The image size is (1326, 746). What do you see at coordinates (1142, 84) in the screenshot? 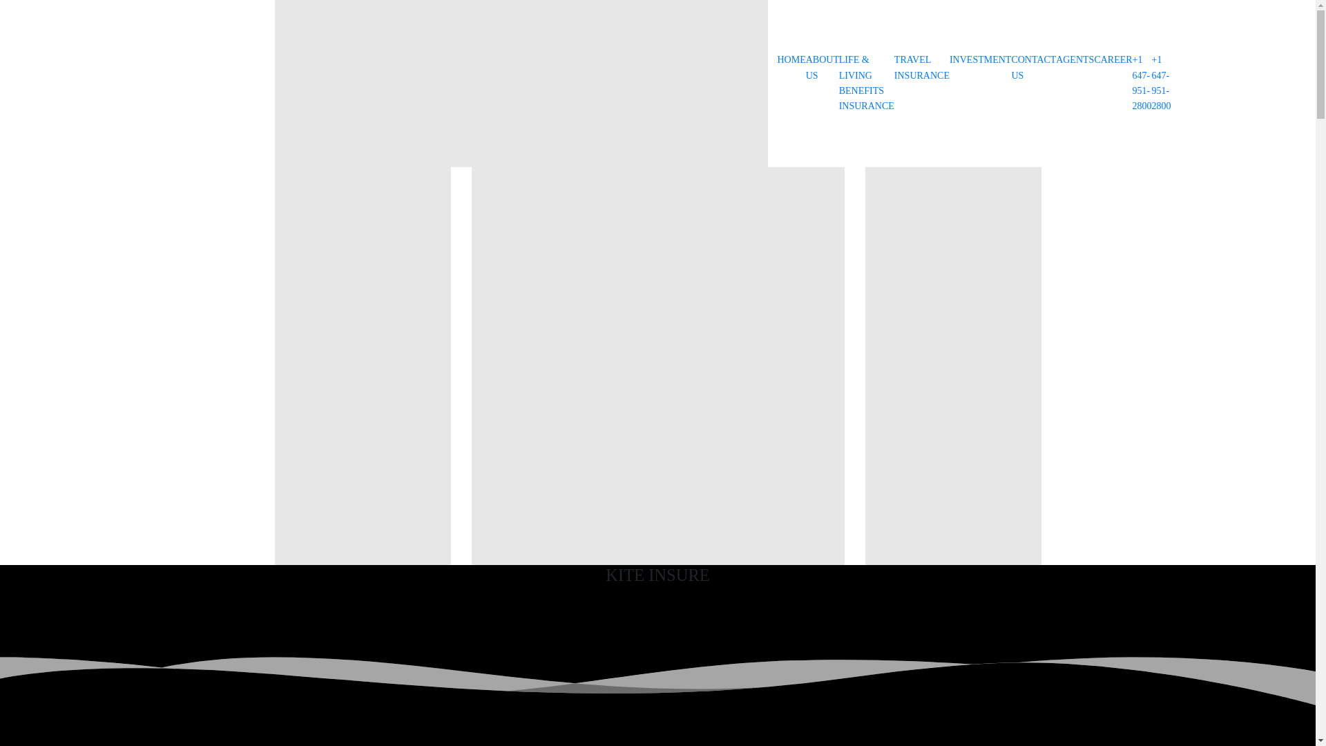
I see `+1 647-951-2800` at bounding box center [1142, 84].